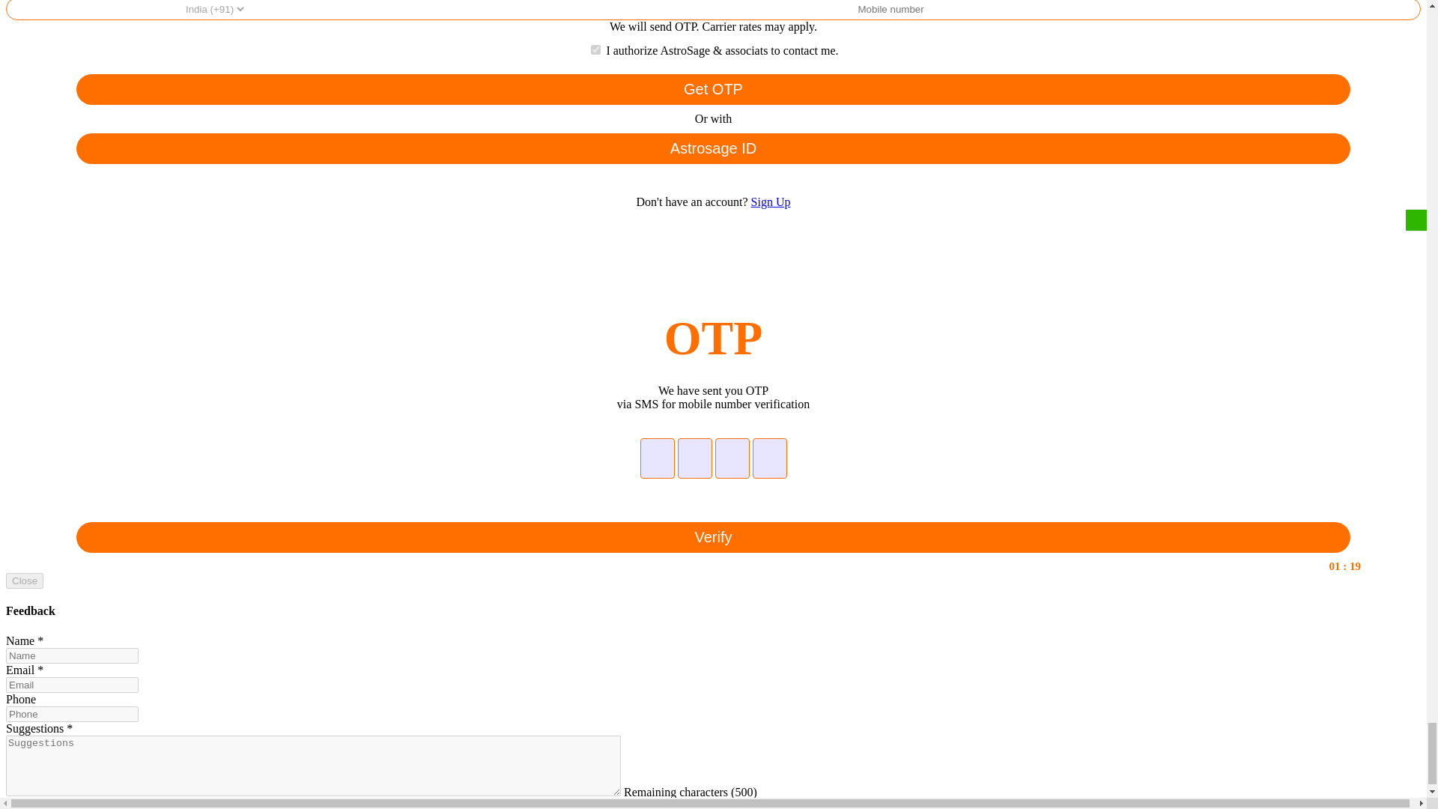 The height and width of the screenshot is (809, 1438). What do you see at coordinates (596, 49) in the screenshot?
I see `on` at bounding box center [596, 49].